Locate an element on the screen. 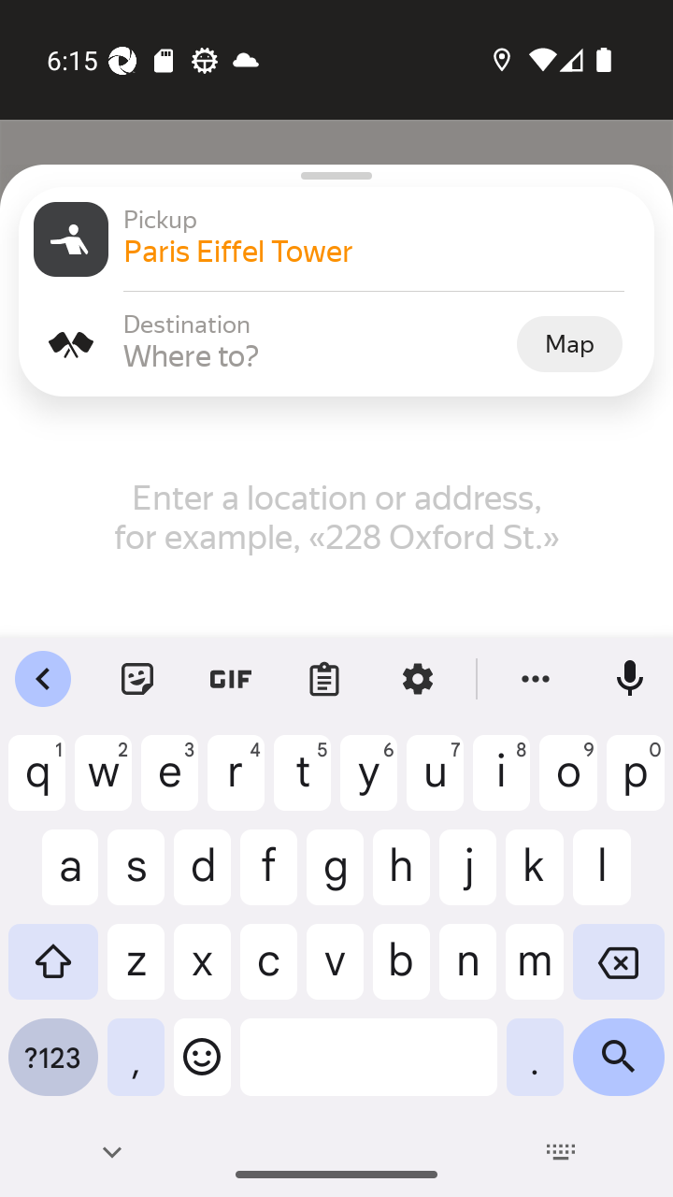 This screenshot has width=673, height=1197. Paris Eiffel Tower is located at coordinates (381, 251).